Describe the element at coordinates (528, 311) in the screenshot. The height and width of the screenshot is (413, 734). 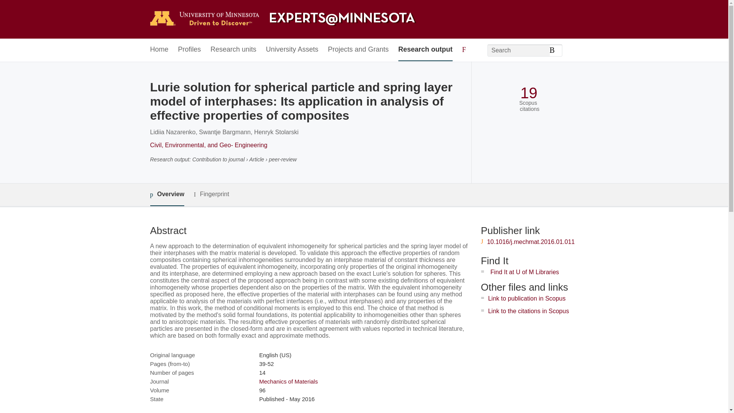
I see `Link to the citations in Scopus` at that location.